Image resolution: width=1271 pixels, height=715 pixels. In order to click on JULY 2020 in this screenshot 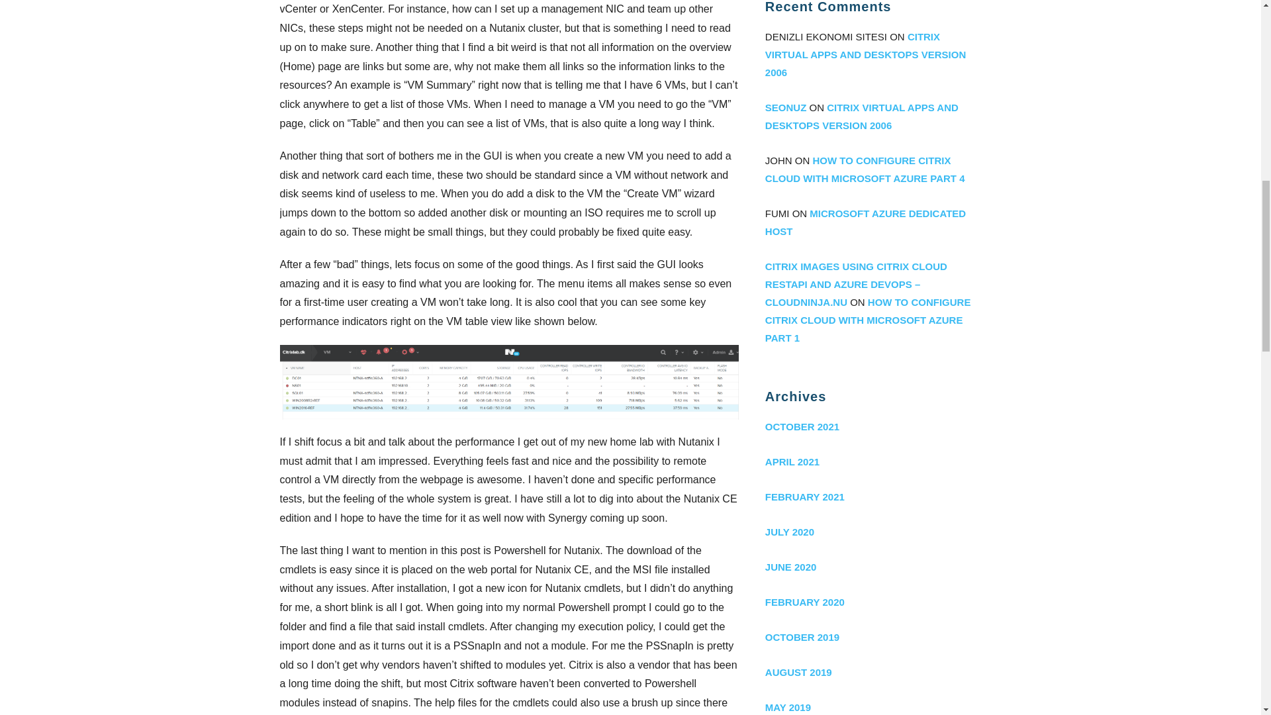, I will do `click(872, 532)`.